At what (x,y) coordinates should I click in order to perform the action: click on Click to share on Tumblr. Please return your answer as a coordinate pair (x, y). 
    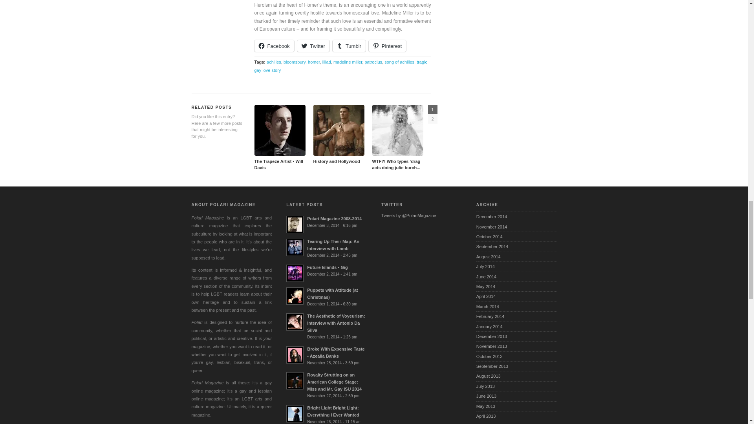
    Looking at the image, I should click on (349, 46).